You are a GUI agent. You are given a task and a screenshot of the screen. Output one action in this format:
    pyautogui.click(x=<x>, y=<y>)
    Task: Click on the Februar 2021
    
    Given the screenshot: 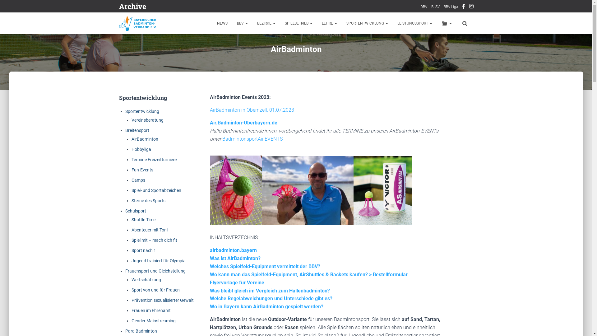 What is the action you would take?
    pyautogui.click(x=201, y=82)
    